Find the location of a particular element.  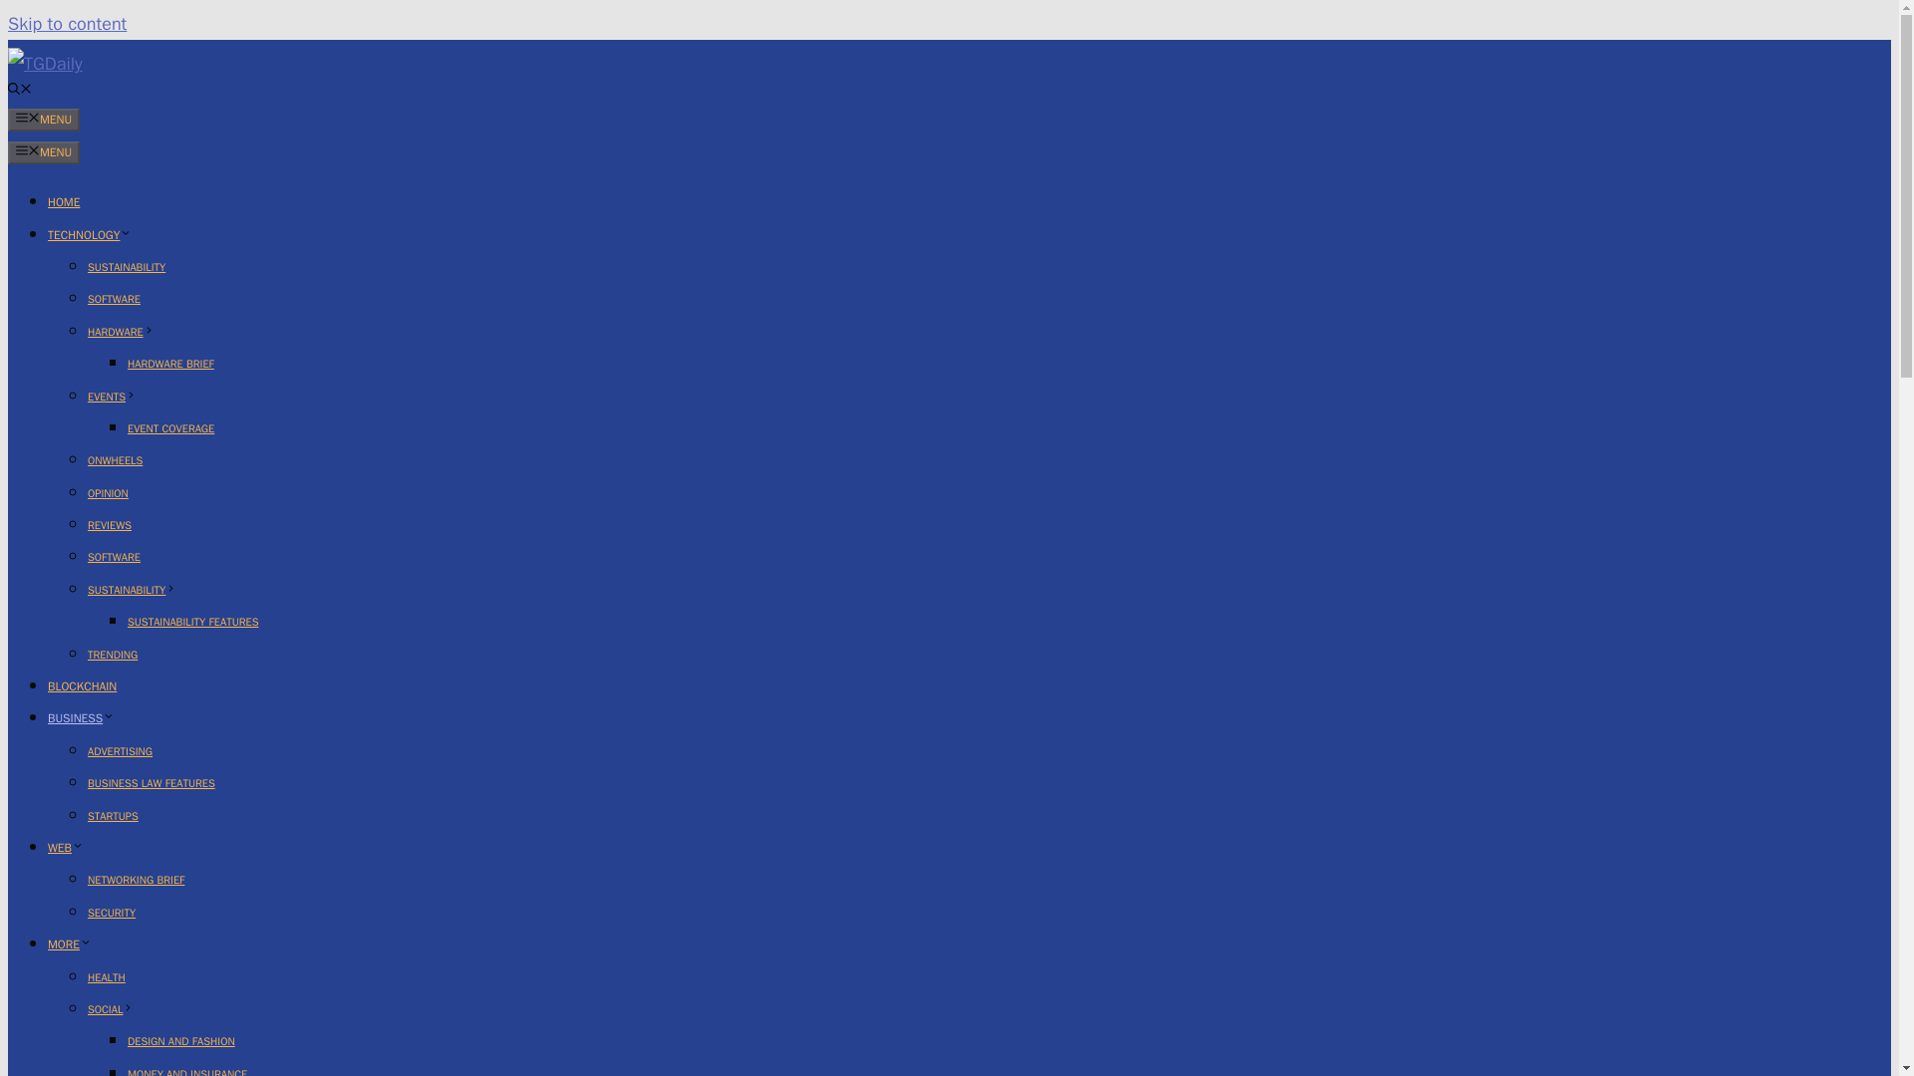

SUSTAINABILITY is located at coordinates (126, 267).